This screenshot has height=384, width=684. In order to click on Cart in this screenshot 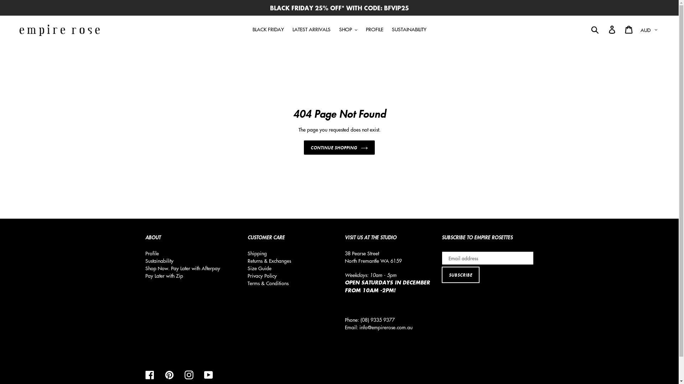, I will do `click(629, 29)`.